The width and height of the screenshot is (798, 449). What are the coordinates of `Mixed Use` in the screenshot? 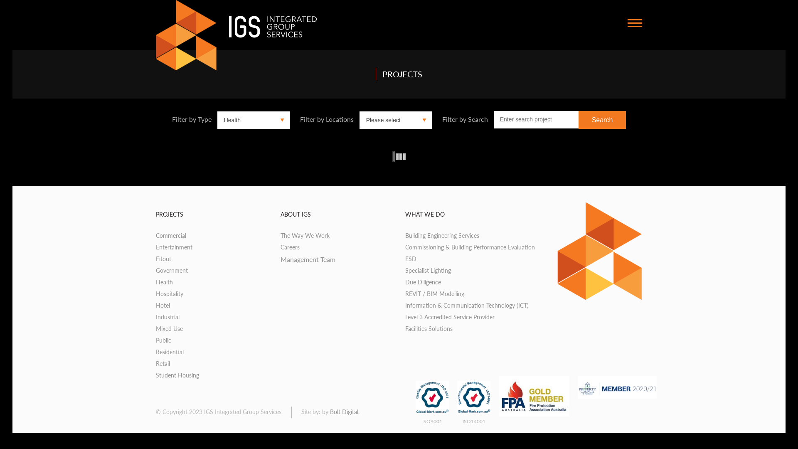 It's located at (170, 328).